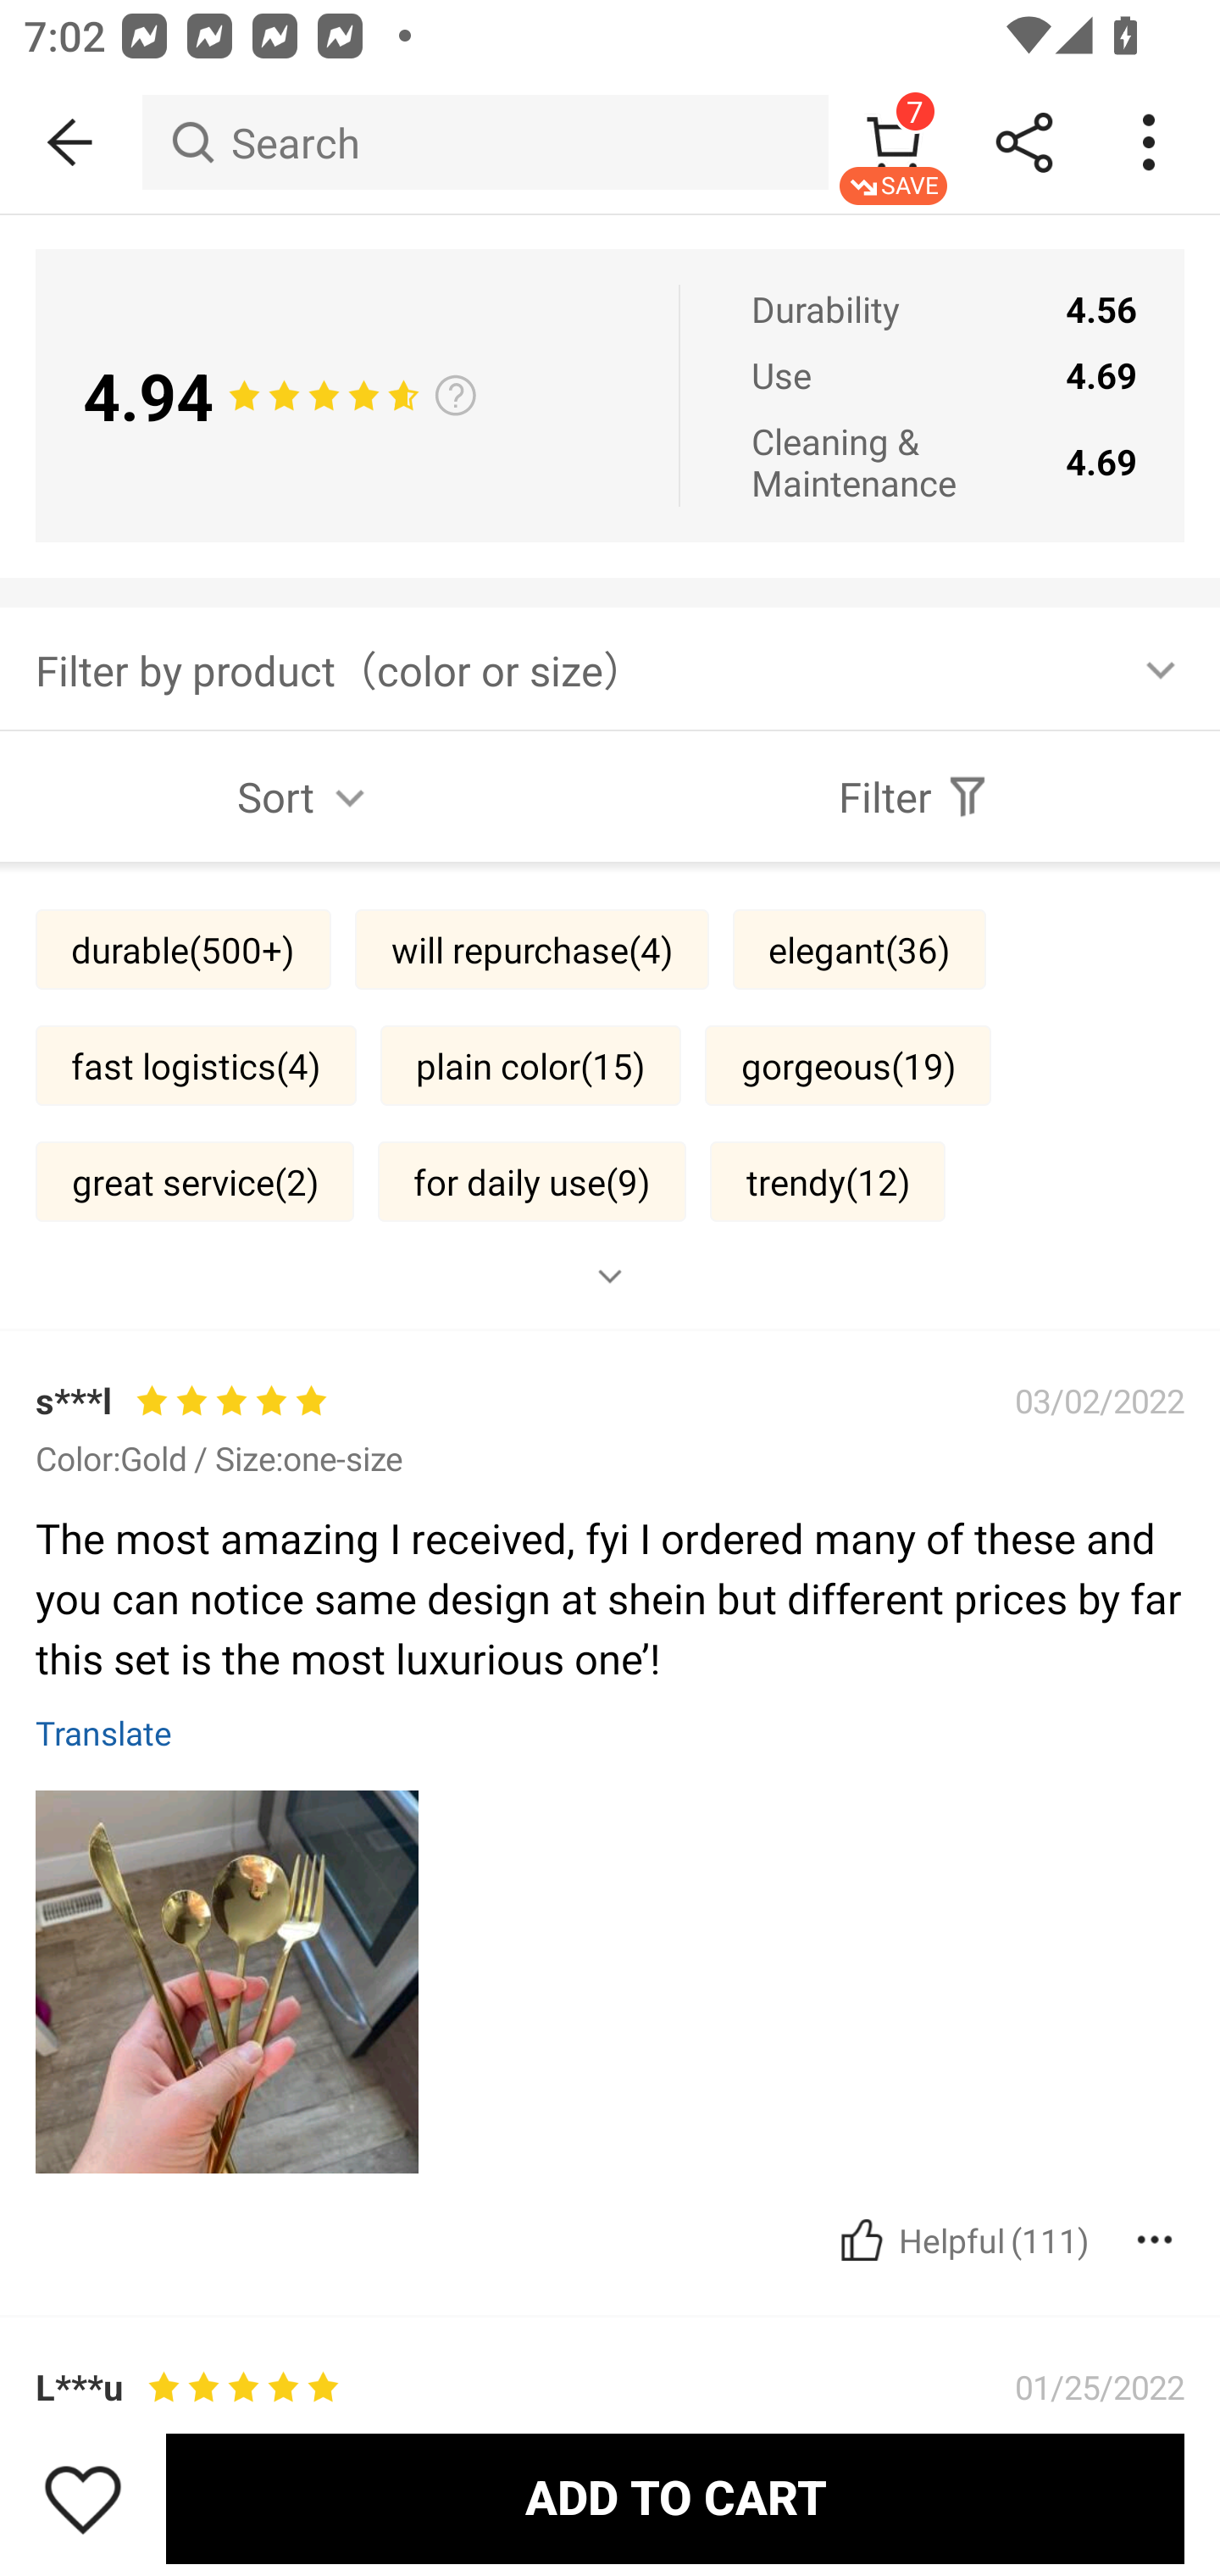 The height and width of the screenshot is (2576, 1220). What do you see at coordinates (183, 949) in the screenshot?
I see `durable(500‎+)` at bounding box center [183, 949].